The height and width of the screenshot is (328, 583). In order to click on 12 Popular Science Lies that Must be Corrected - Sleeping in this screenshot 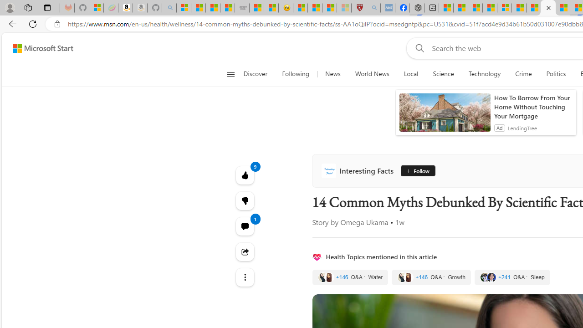, I will do `click(343, 8)`.